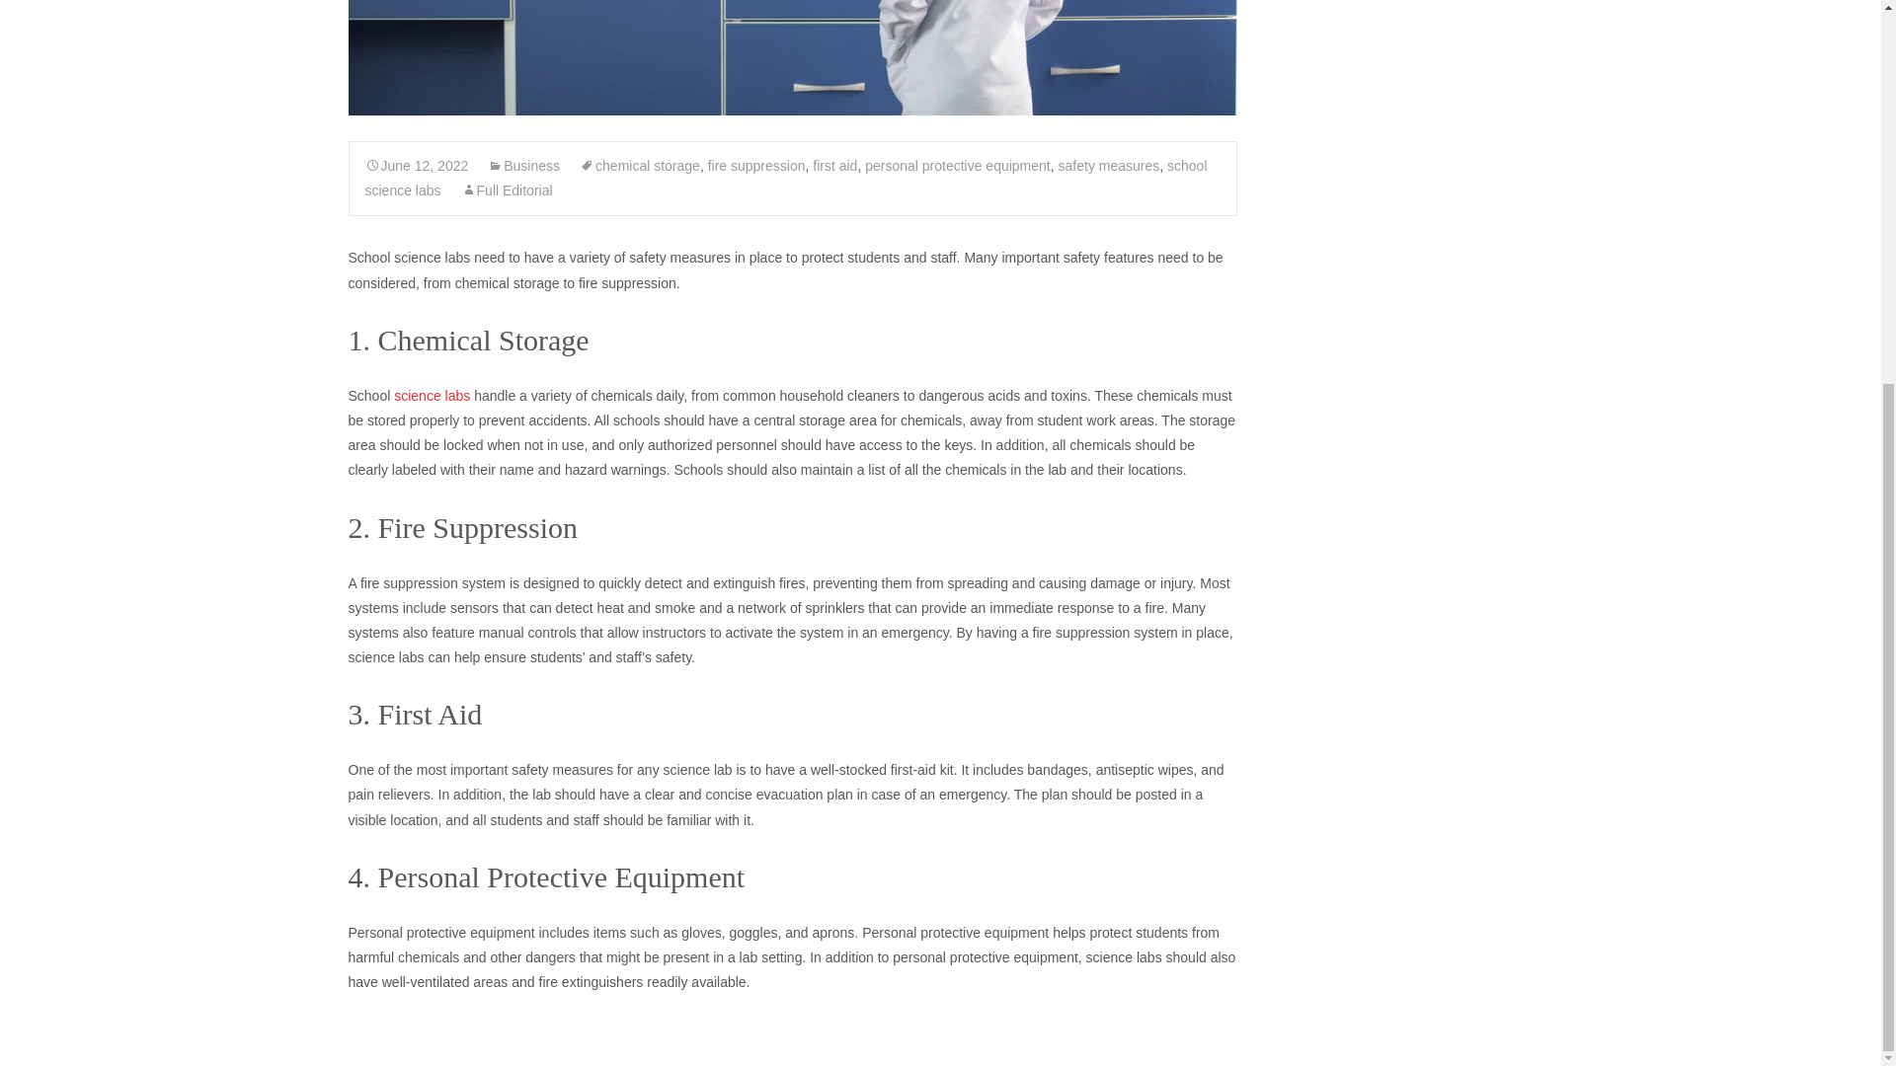 This screenshot has height=1066, width=1896. What do you see at coordinates (1109, 166) in the screenshot?
I see `safety measures` at bounding box center [1109, 166].